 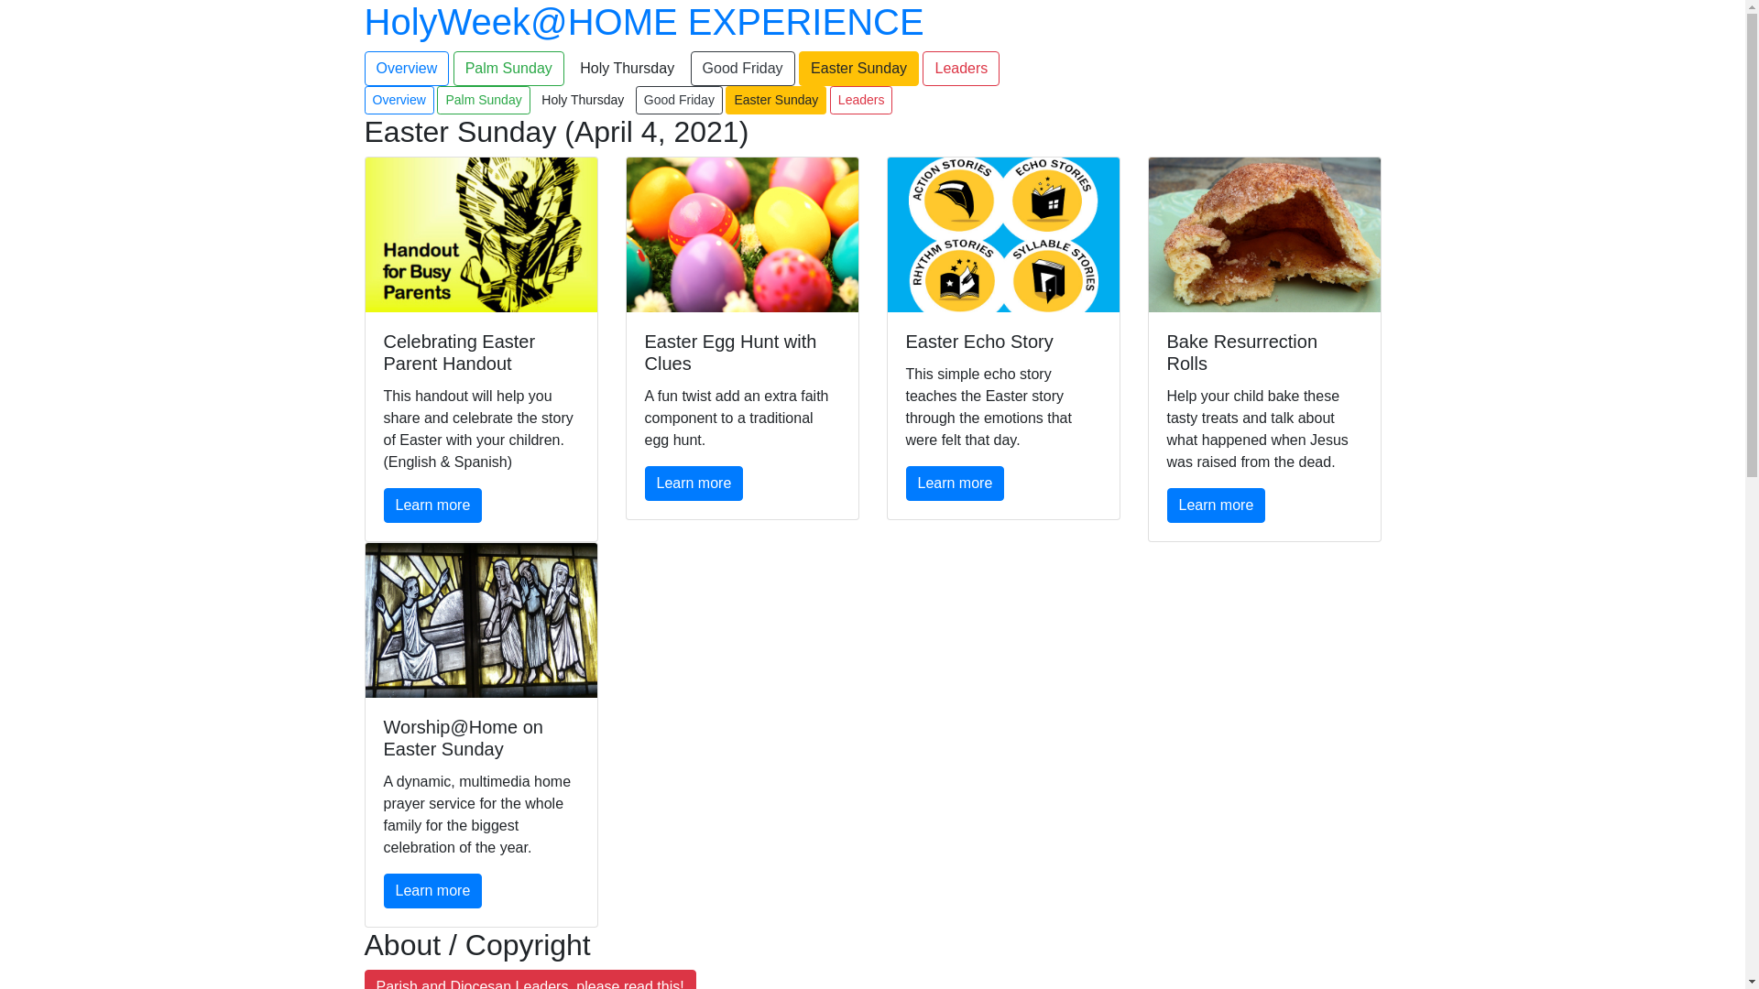 What do you see at coordinates (399, 101) in the screenshot?
I see `Overview` at bounding box center [399, 101].